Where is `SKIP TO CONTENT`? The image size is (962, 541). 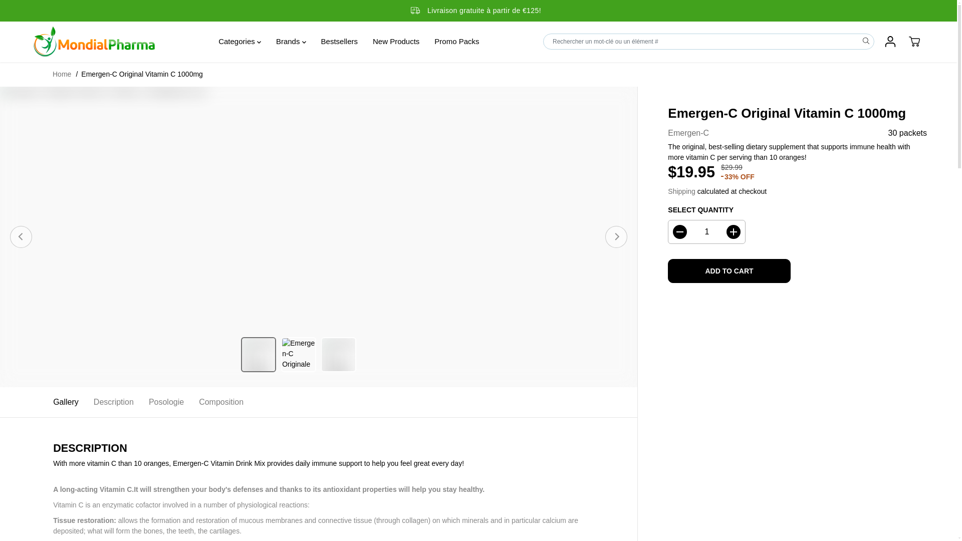 SKIP TO CONTENT is located at coordinates (40, 12).